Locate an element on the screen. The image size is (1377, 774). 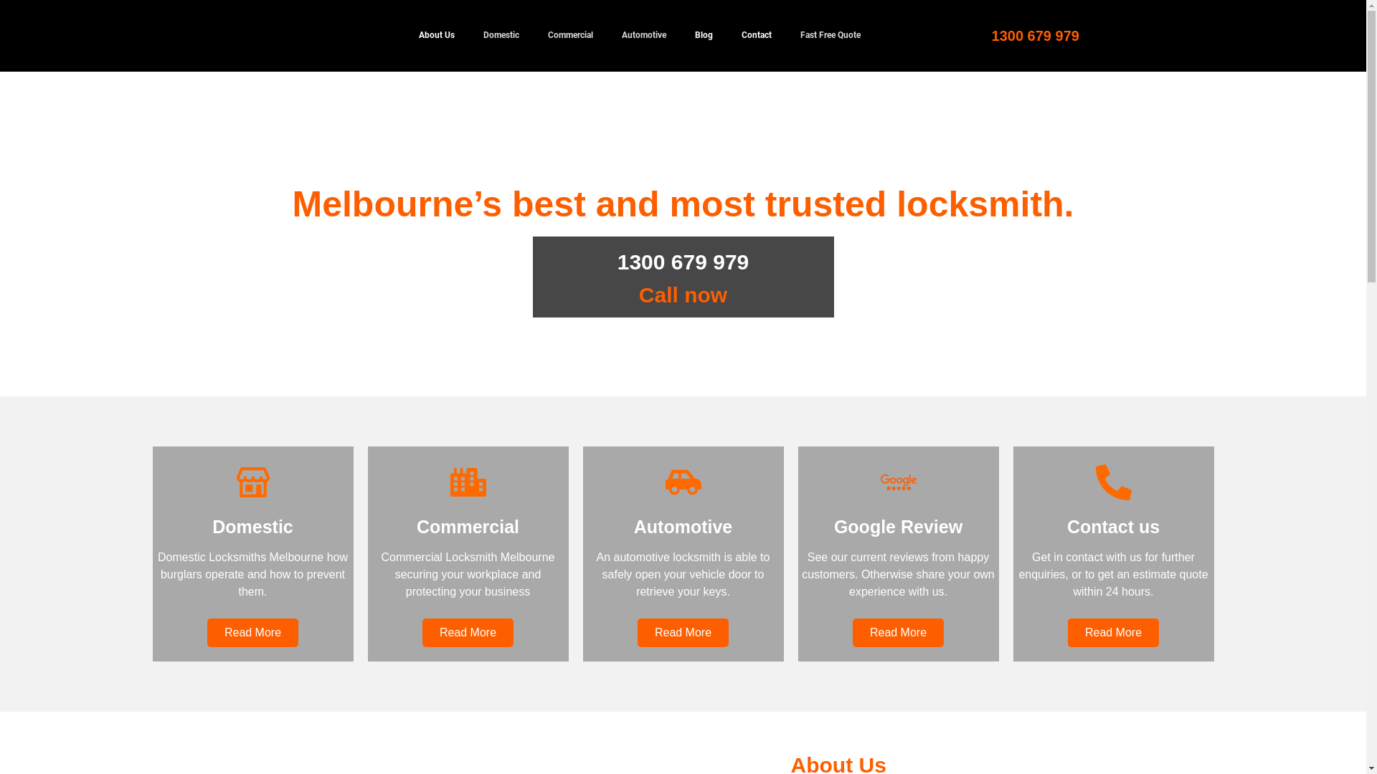
Read More is located at coordinates (898, 633).